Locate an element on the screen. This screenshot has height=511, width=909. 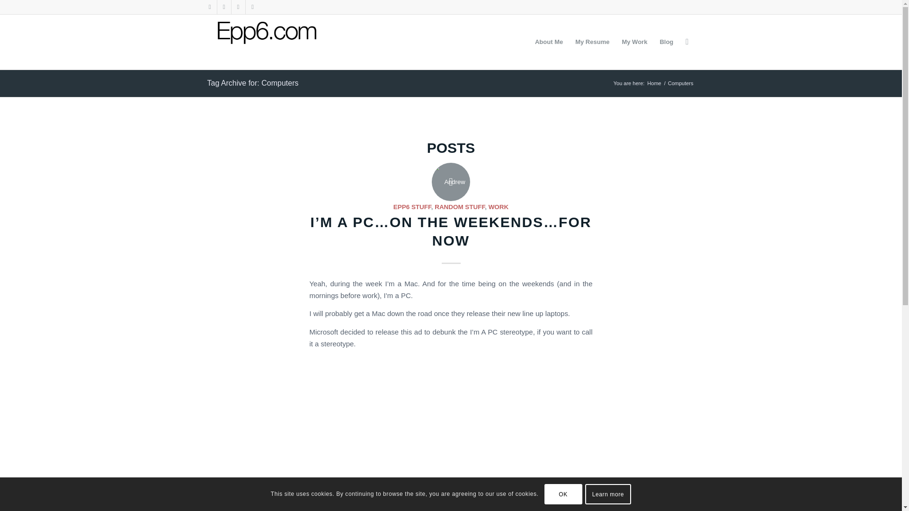
OK is located at coordinates (563, 493).